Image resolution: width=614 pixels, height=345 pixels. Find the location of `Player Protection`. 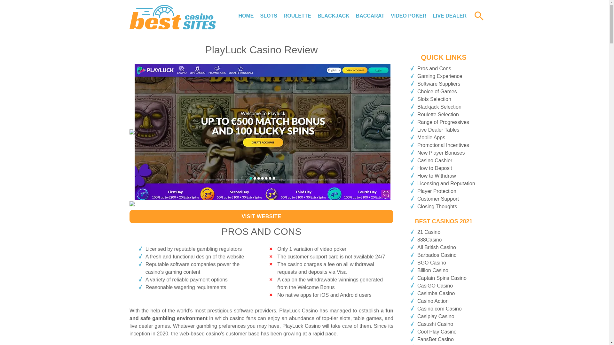

Player Protection is located at coordinates (437, 191).